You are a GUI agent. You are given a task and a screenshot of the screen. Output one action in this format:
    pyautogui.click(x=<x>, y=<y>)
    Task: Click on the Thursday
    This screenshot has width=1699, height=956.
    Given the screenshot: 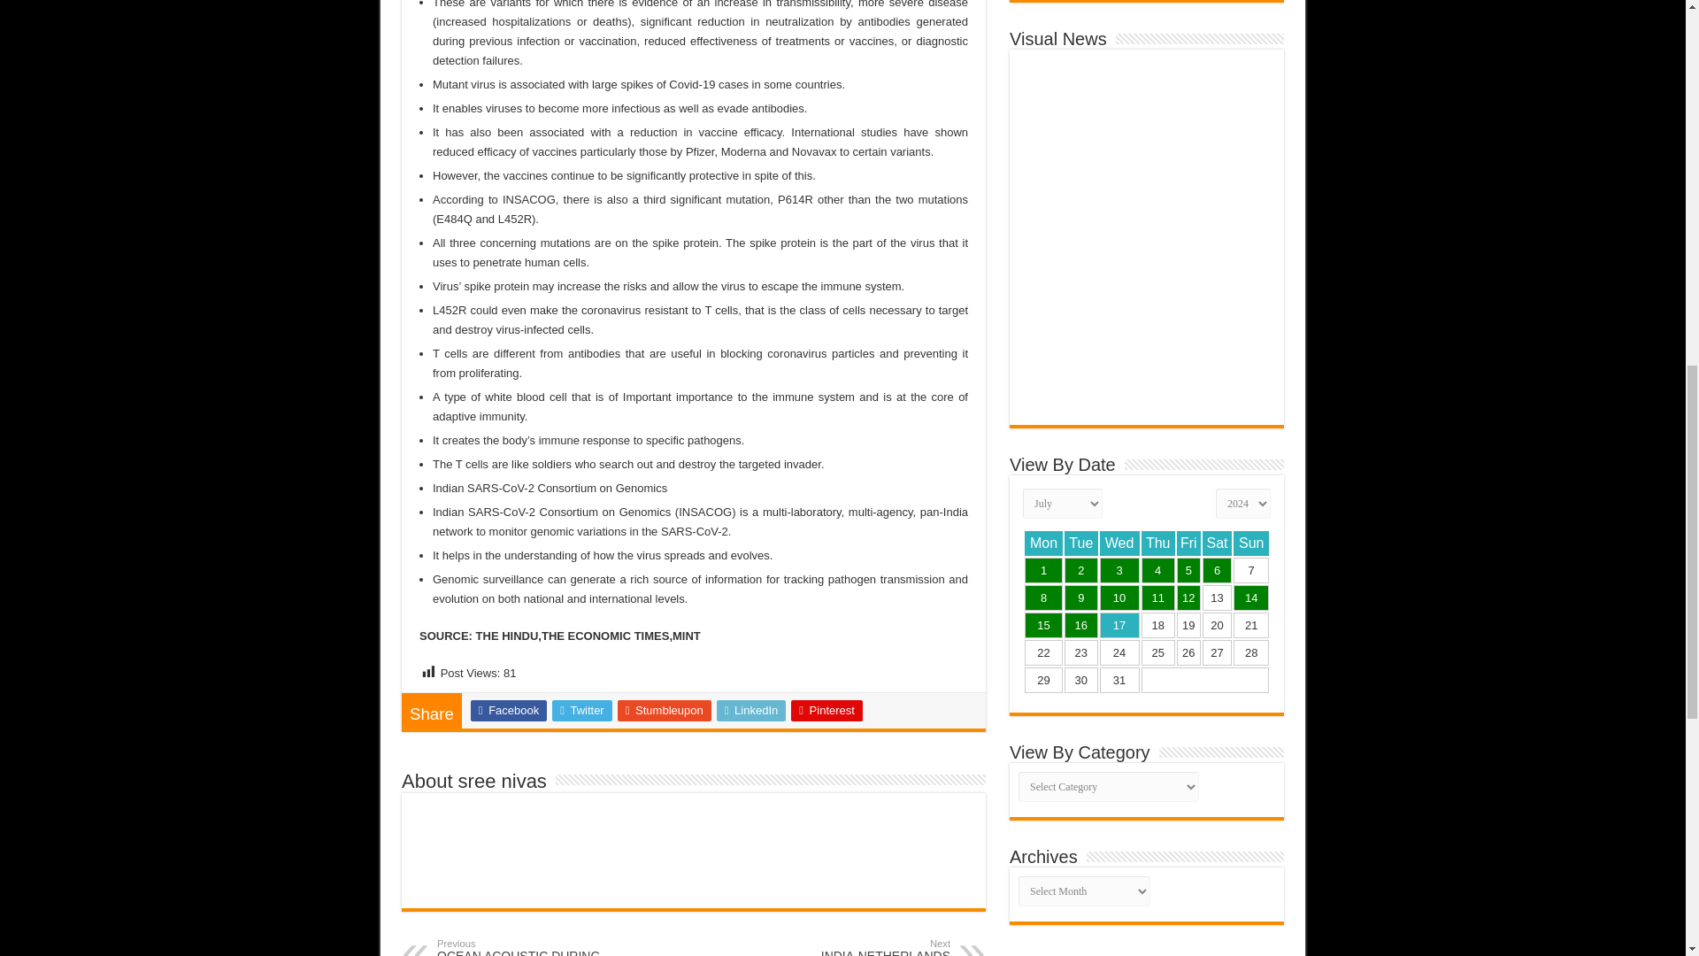 What is the action you would take?
    pyautogui.click(x=1158, y=544)
    